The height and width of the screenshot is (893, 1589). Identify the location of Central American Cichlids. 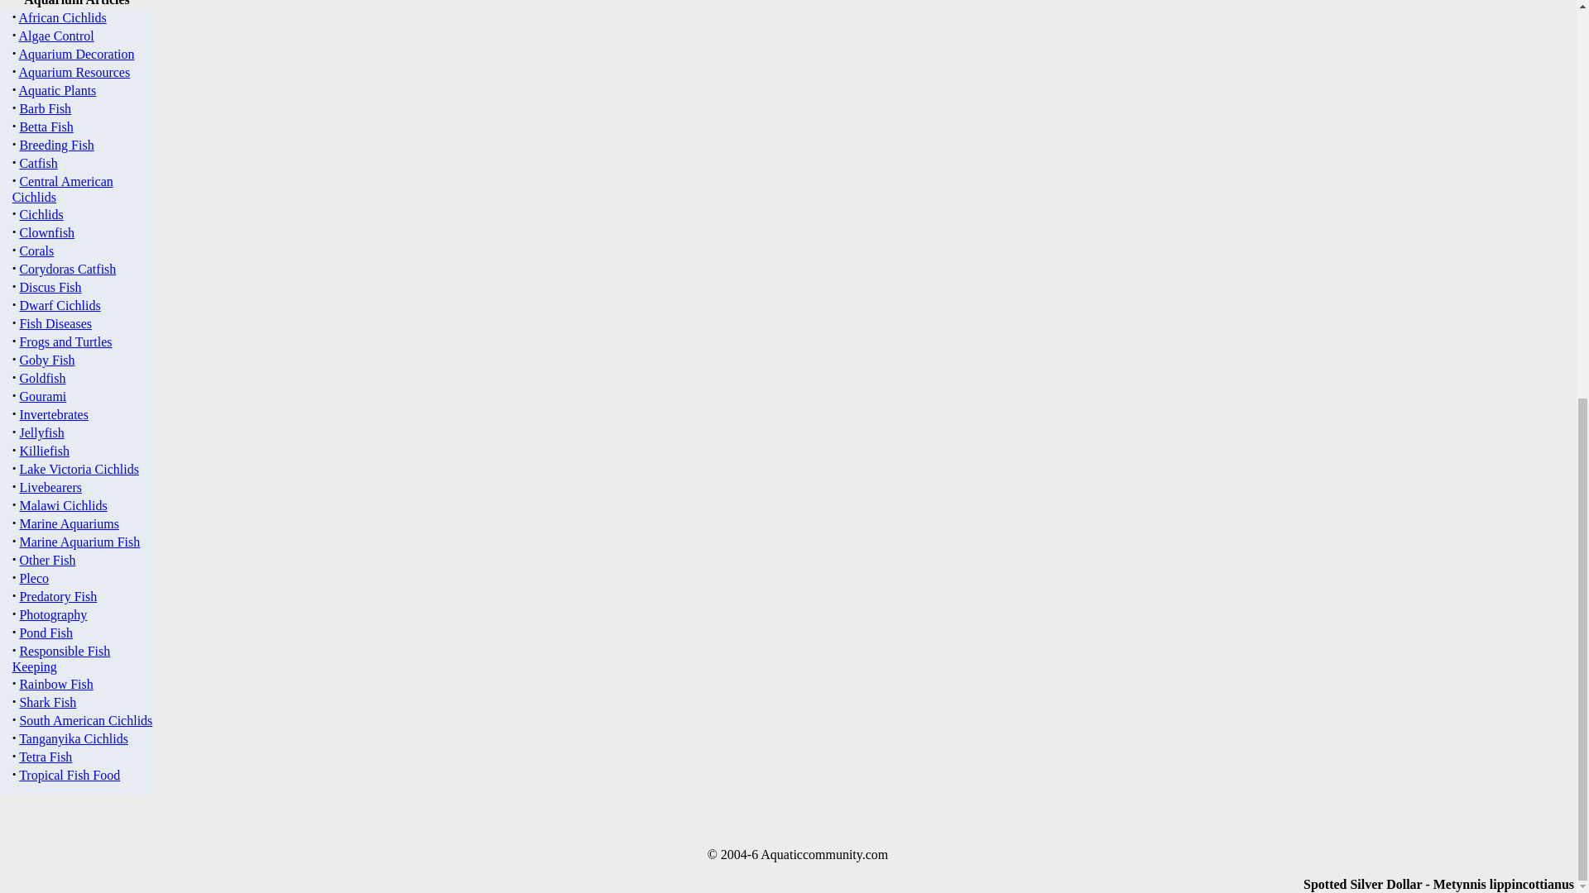
(63, 189).